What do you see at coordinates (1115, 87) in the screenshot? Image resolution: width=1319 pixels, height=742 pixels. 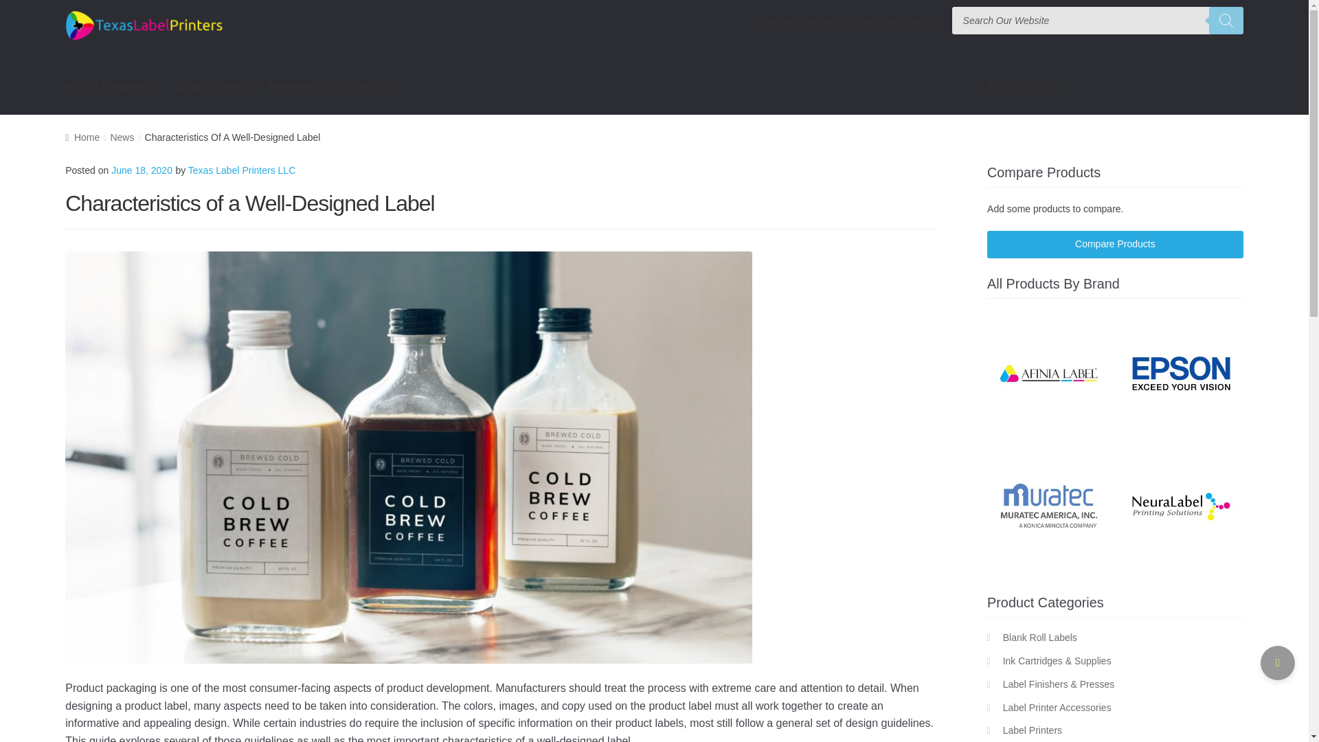 I see `View your shopping cart` at bounding box center [1115, 87].